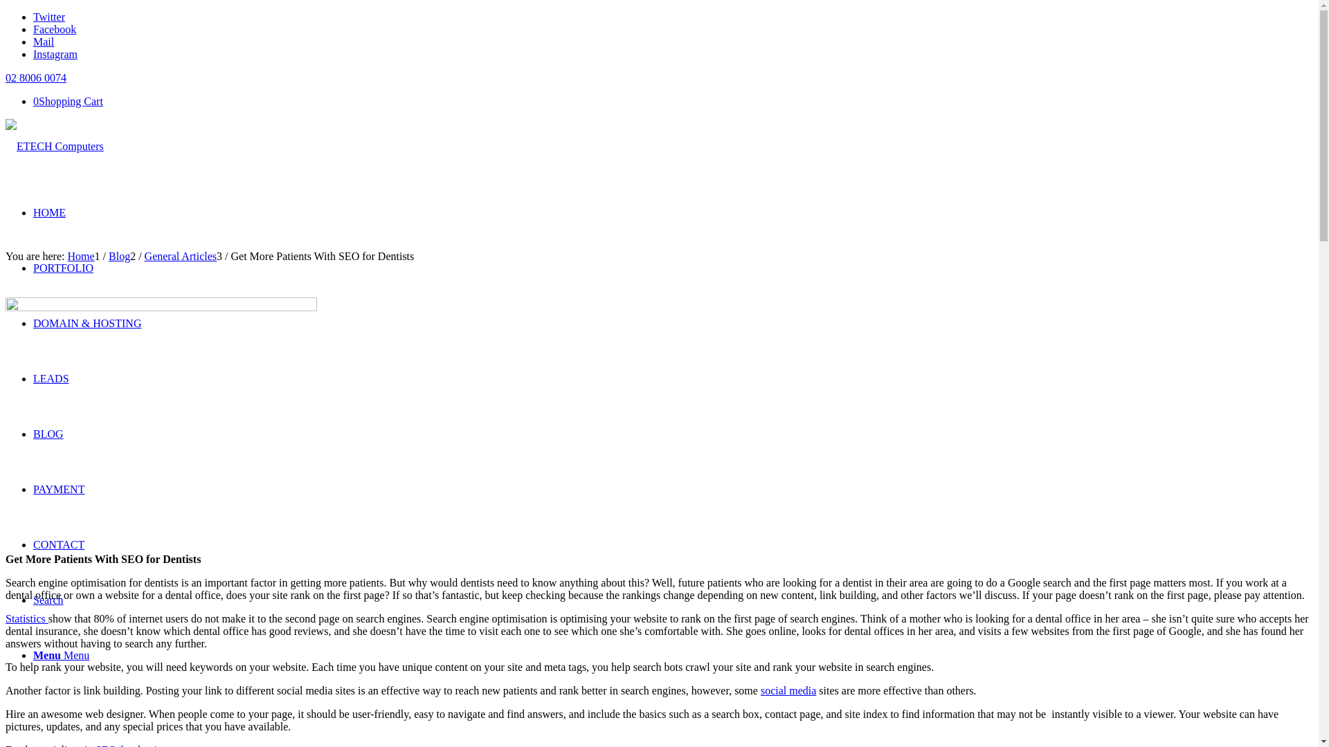 The width and height of the screenshot is (1329, 747). Describe the element at coordinates (80, 256) in the screenshot. I see `Home` at that location.